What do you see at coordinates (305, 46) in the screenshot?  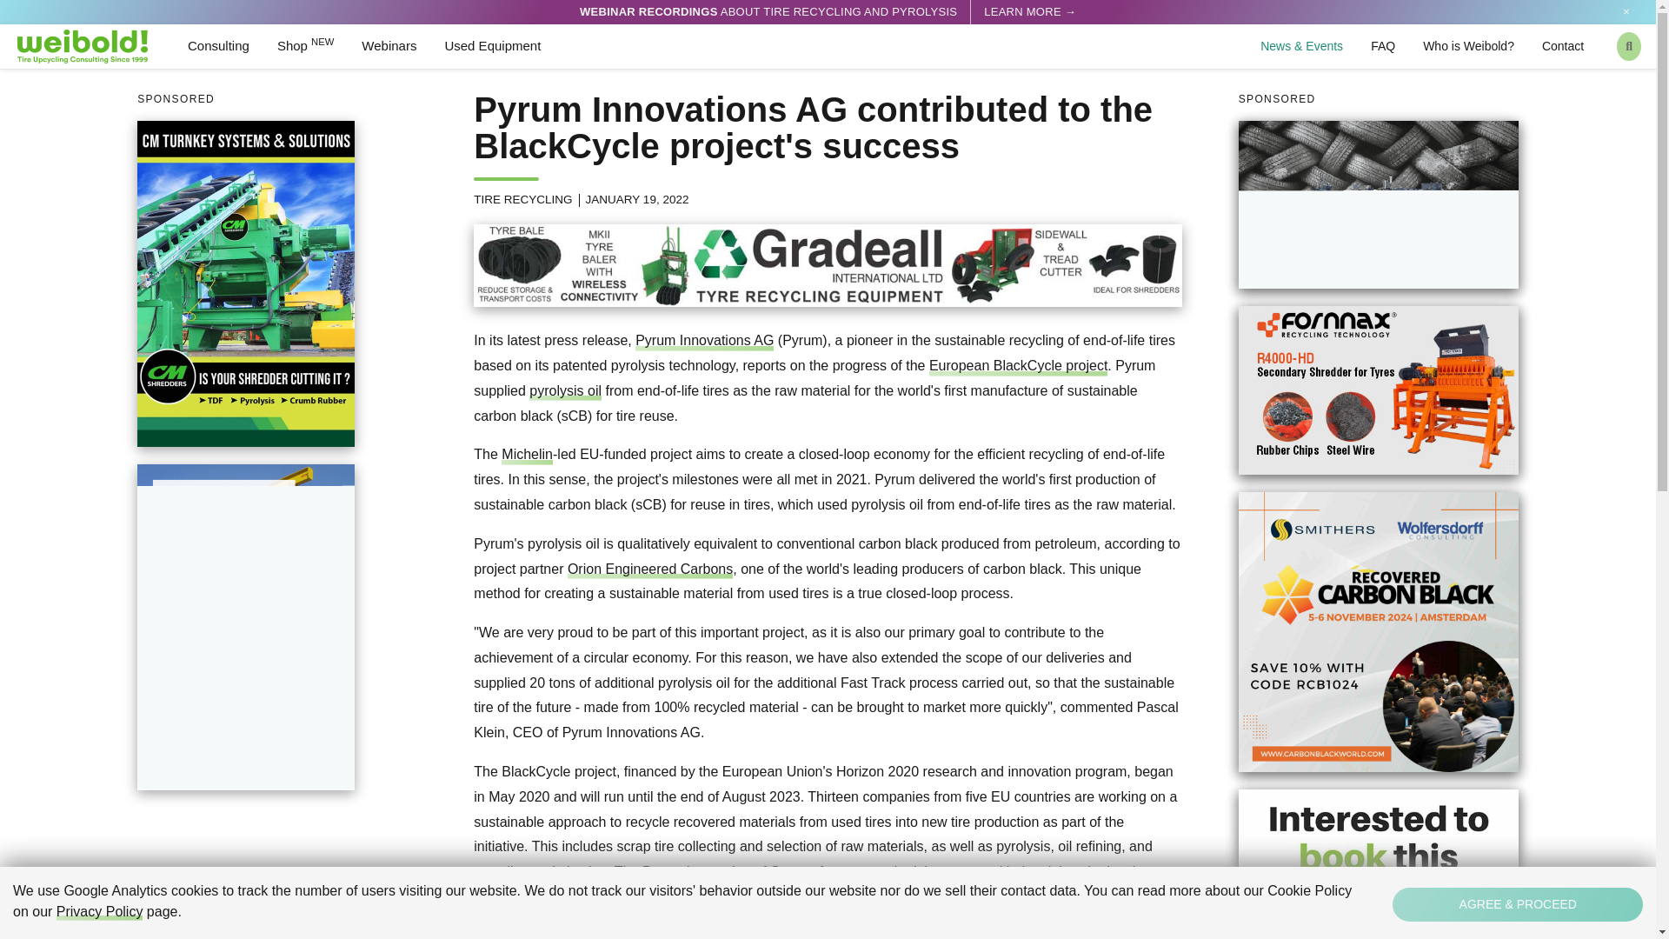 I see `Shop NEW` at bounding box center [305, 46].